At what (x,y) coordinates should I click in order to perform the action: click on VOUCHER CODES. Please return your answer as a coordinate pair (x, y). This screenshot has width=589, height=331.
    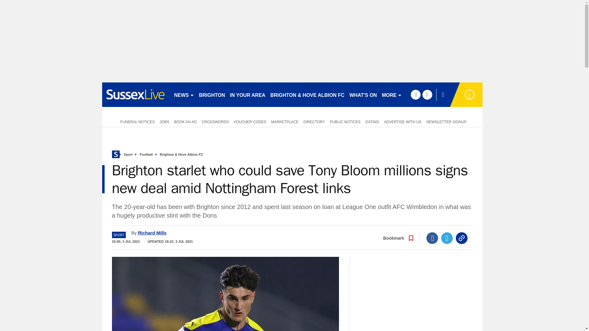
    Looking at the image, I should click on (250, 121).